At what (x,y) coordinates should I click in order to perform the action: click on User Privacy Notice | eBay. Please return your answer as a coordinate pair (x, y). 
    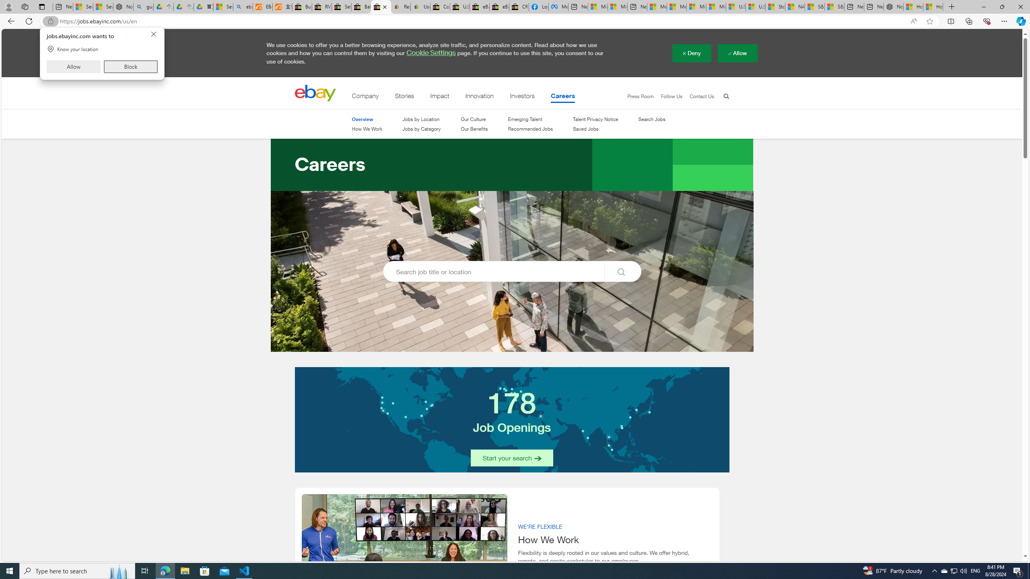
    Looking at the image, I should click on (165, 571).